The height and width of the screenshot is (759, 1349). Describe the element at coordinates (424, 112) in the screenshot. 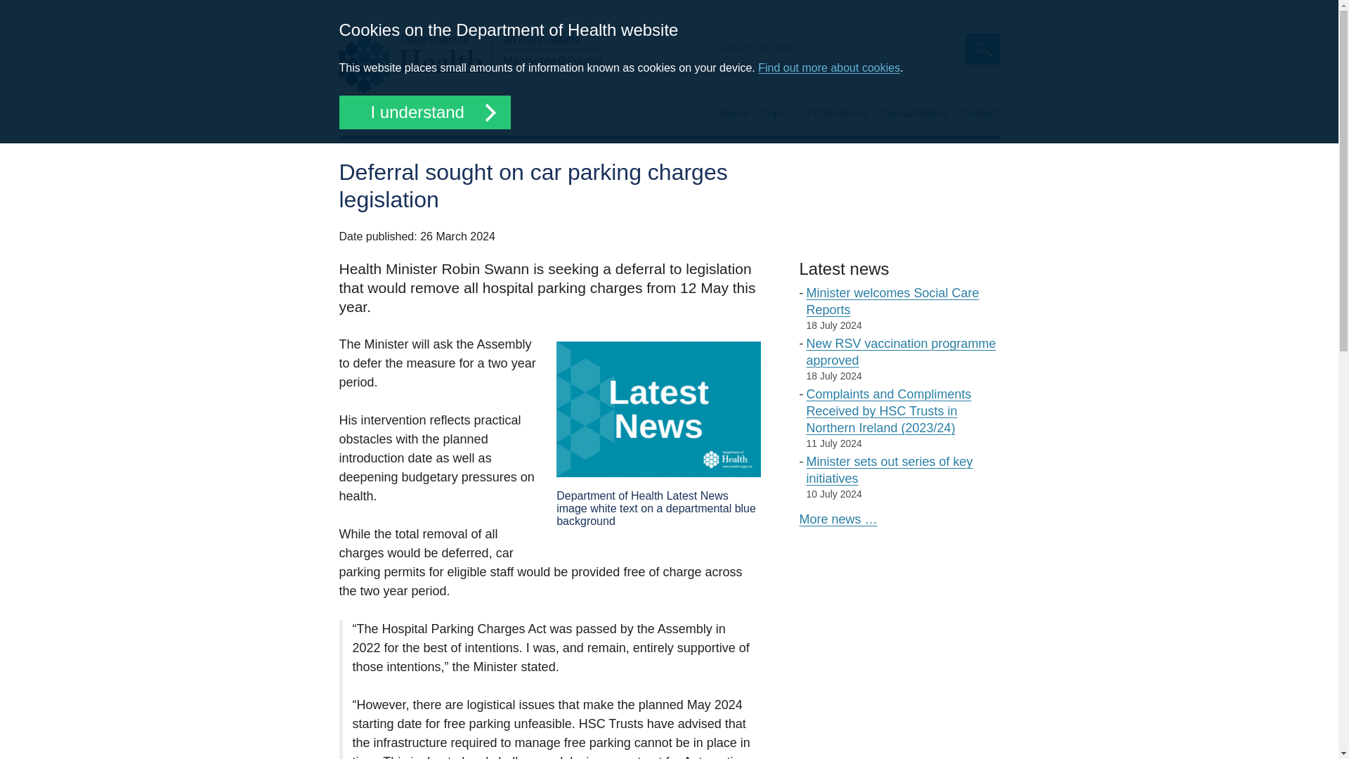

I see `I understand` at that location.